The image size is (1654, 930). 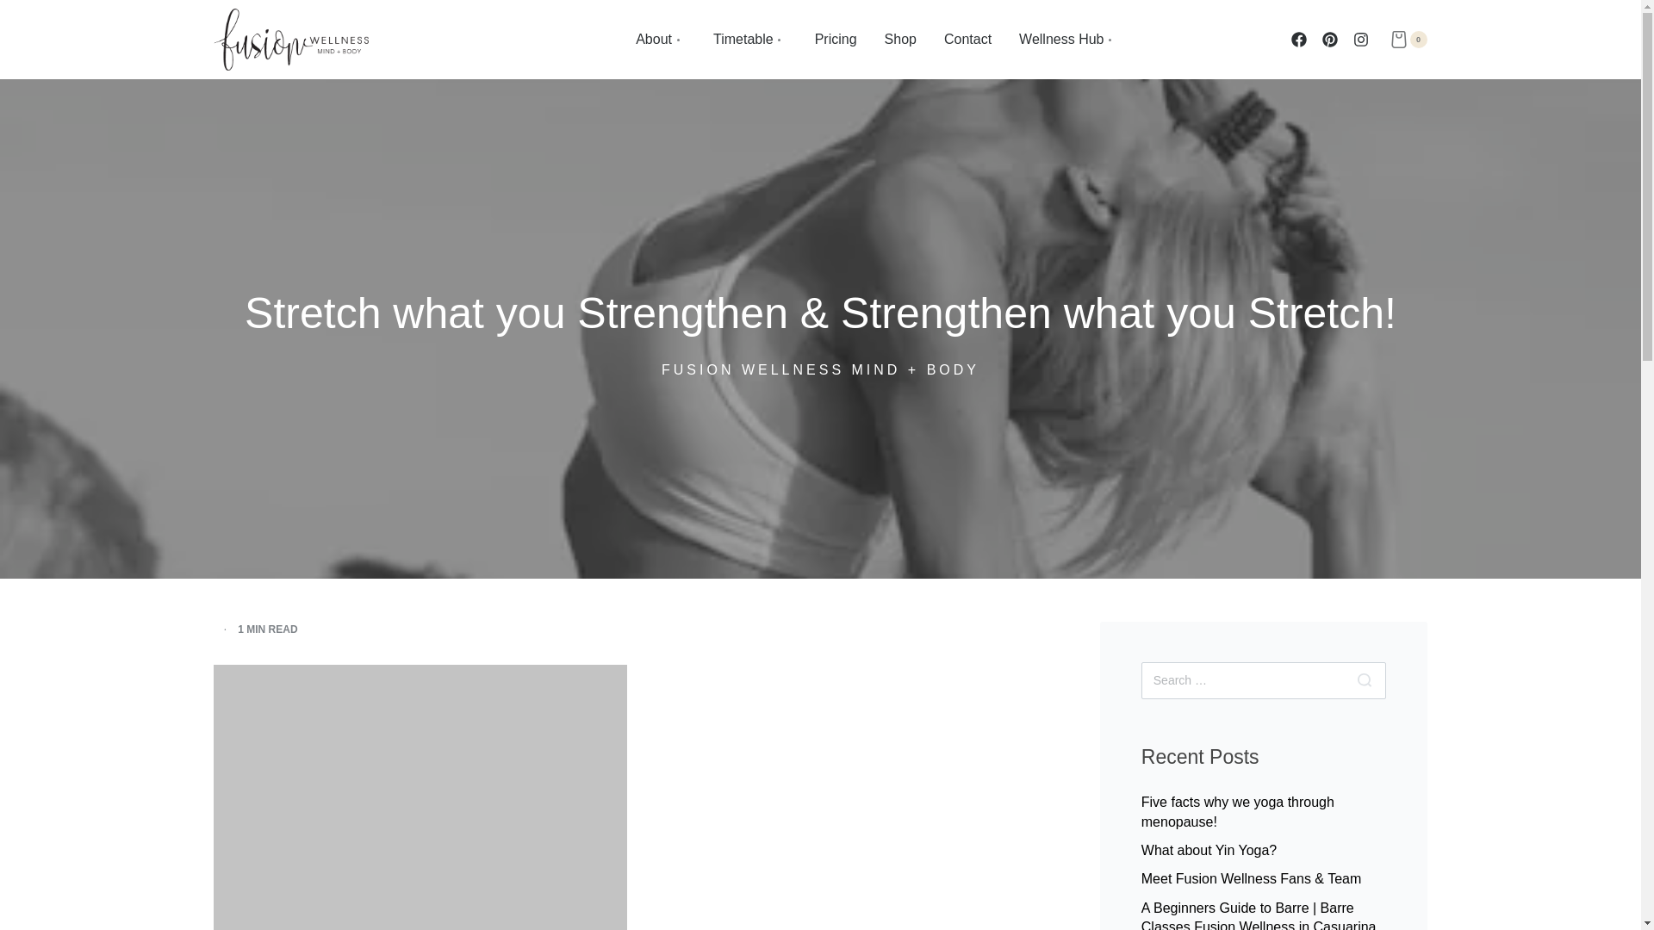 What do you see at coordinates (660, 40) in the screenshot?
I see `About` at bounding box center [660, 40].